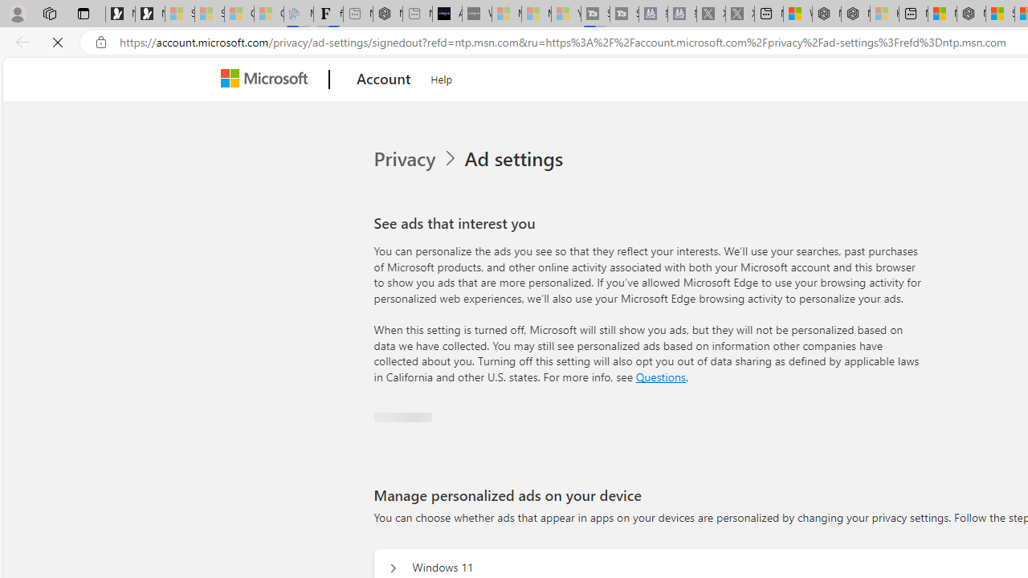 This screenshot has width=1028, height=578. Describe the element at coordinates (798, 14) in the screenshot. I see `Wildlife - MSN` at that location.